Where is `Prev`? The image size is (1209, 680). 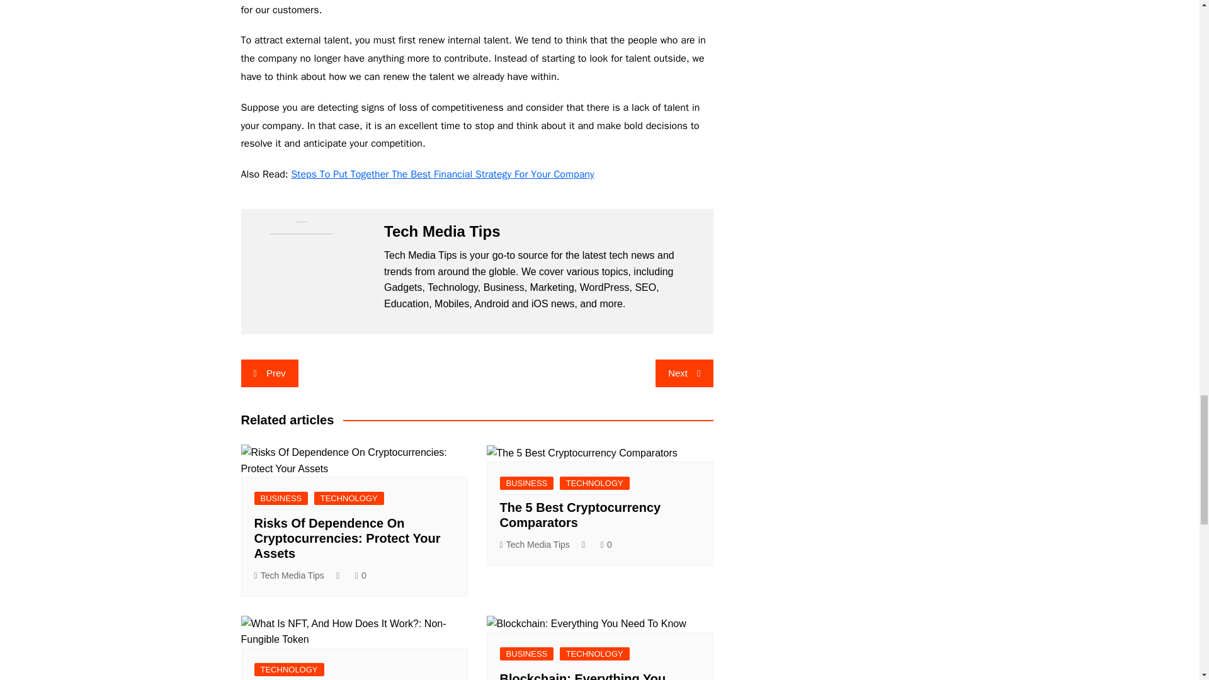
Prev is located at coordinates (269, 373).